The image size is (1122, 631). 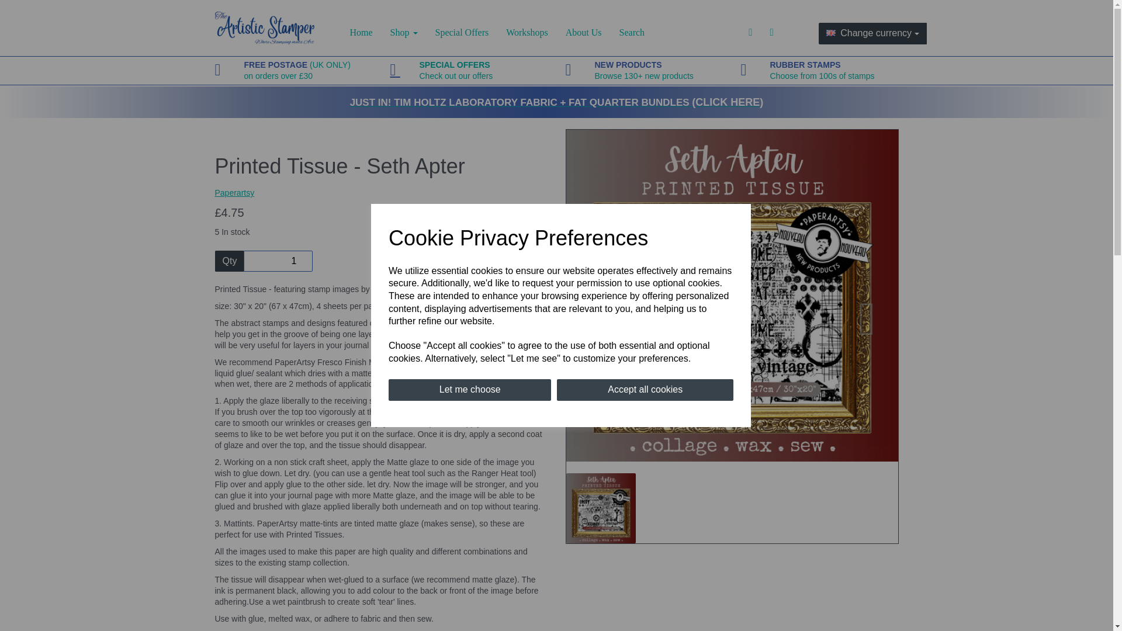 What do you see at coordinates (278, 261) in the screenshot?
I see `Home` at bounding box center [278, 261].